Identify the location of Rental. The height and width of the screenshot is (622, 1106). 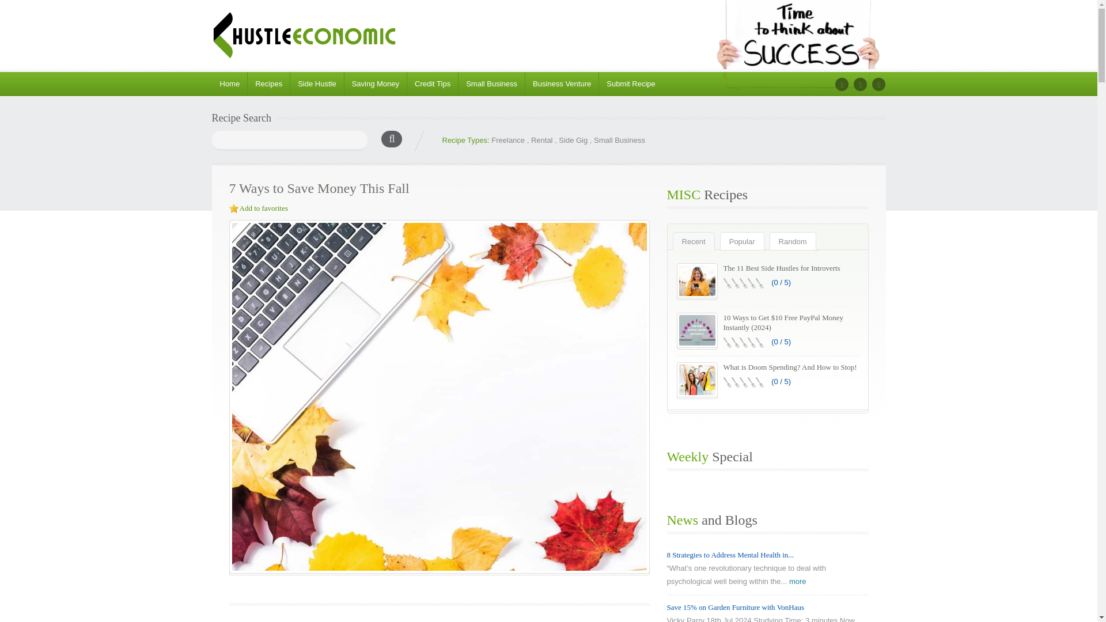
(541, 140).